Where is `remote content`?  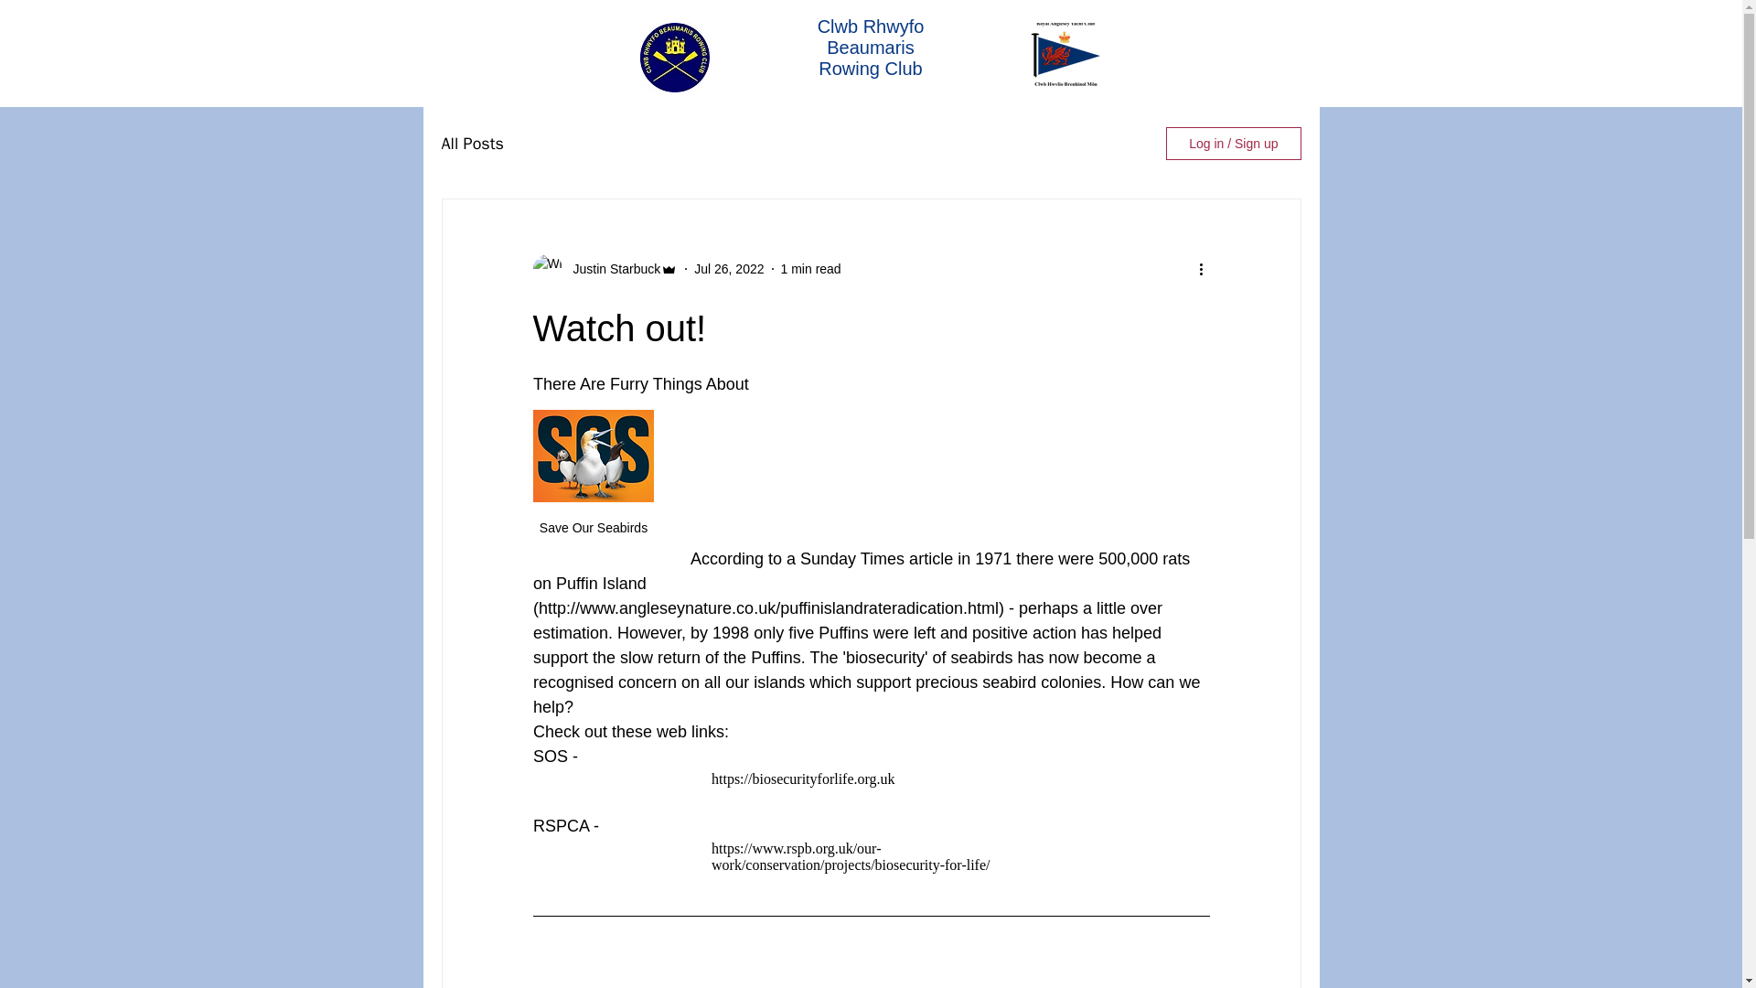 remote content is located at coordinates (871, 779).